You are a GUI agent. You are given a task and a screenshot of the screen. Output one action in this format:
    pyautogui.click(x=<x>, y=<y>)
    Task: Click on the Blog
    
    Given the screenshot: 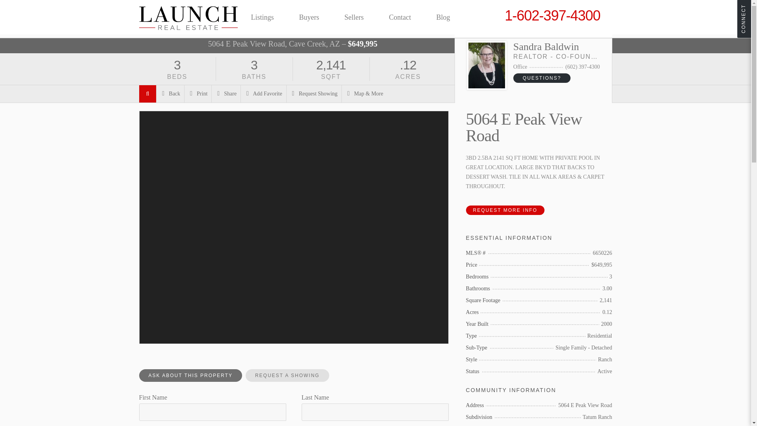 What is the action you would take?
    pyautogui.click(x=443, y=17)
    